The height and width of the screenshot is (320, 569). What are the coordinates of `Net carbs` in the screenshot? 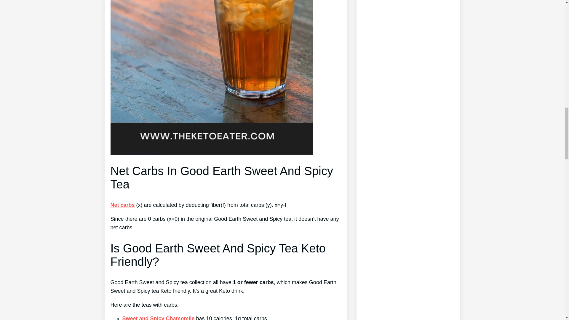 It's located at (122, 205).